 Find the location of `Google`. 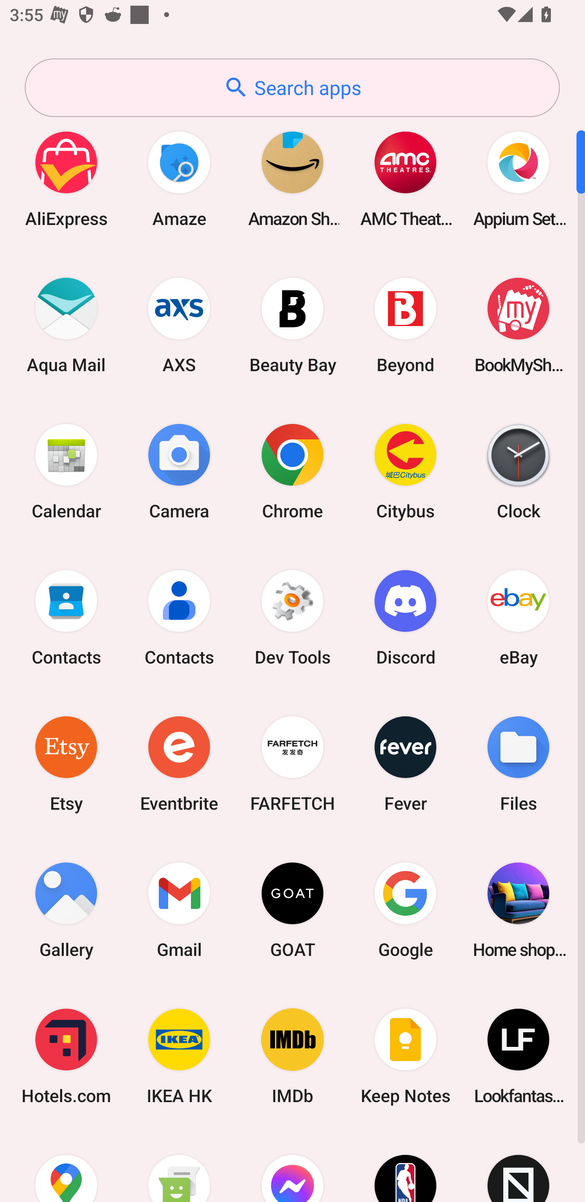

Google is located at coordinates (405, 910).